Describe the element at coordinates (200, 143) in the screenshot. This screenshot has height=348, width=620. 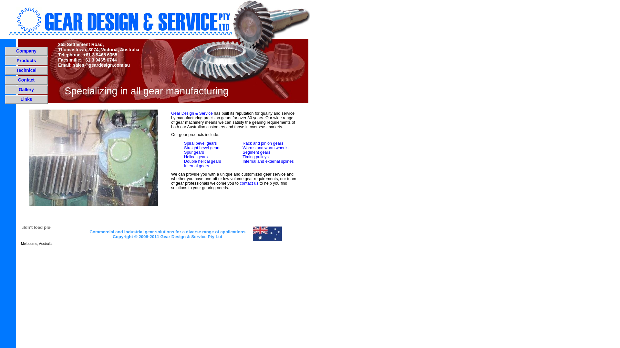
I see `Spiral bevel gears` at that location.